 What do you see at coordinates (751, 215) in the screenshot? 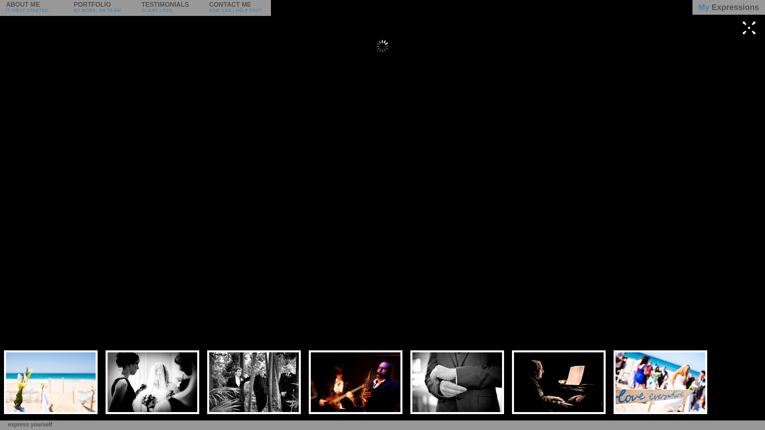
I see `next` at bounding box center [751, 215].